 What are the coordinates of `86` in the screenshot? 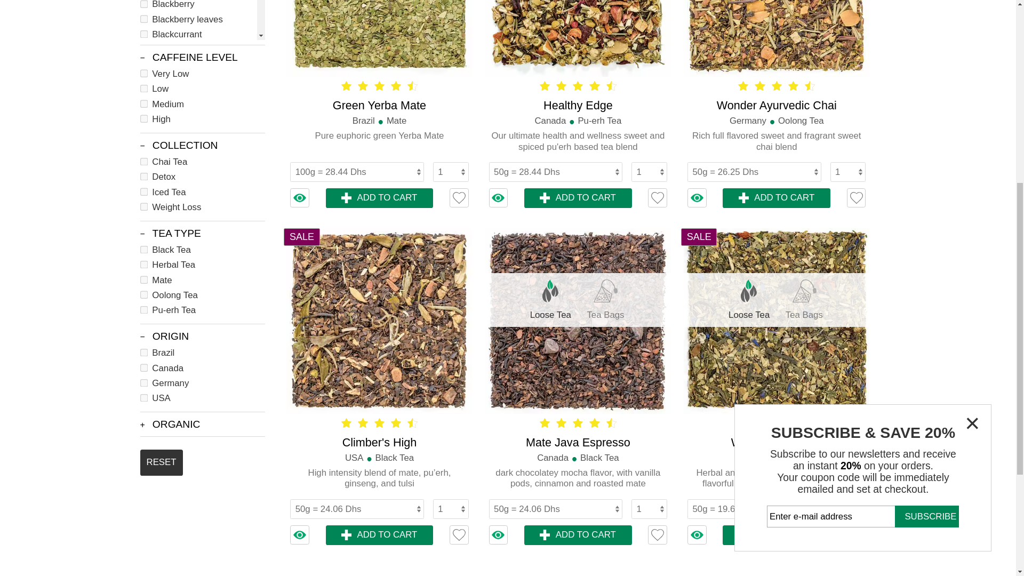 It's located at (120, 34).